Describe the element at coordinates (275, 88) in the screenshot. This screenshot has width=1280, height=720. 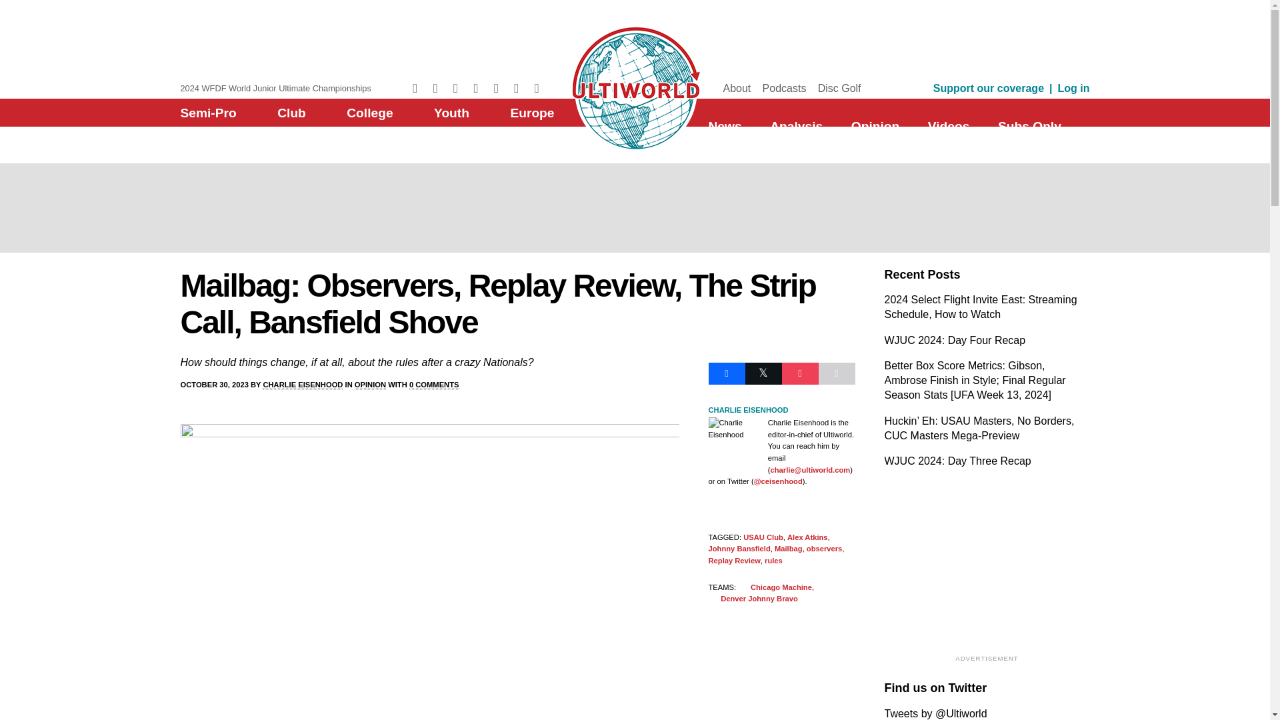
I see `2024 WFDF World Junior Ultimate Championships` at that location.